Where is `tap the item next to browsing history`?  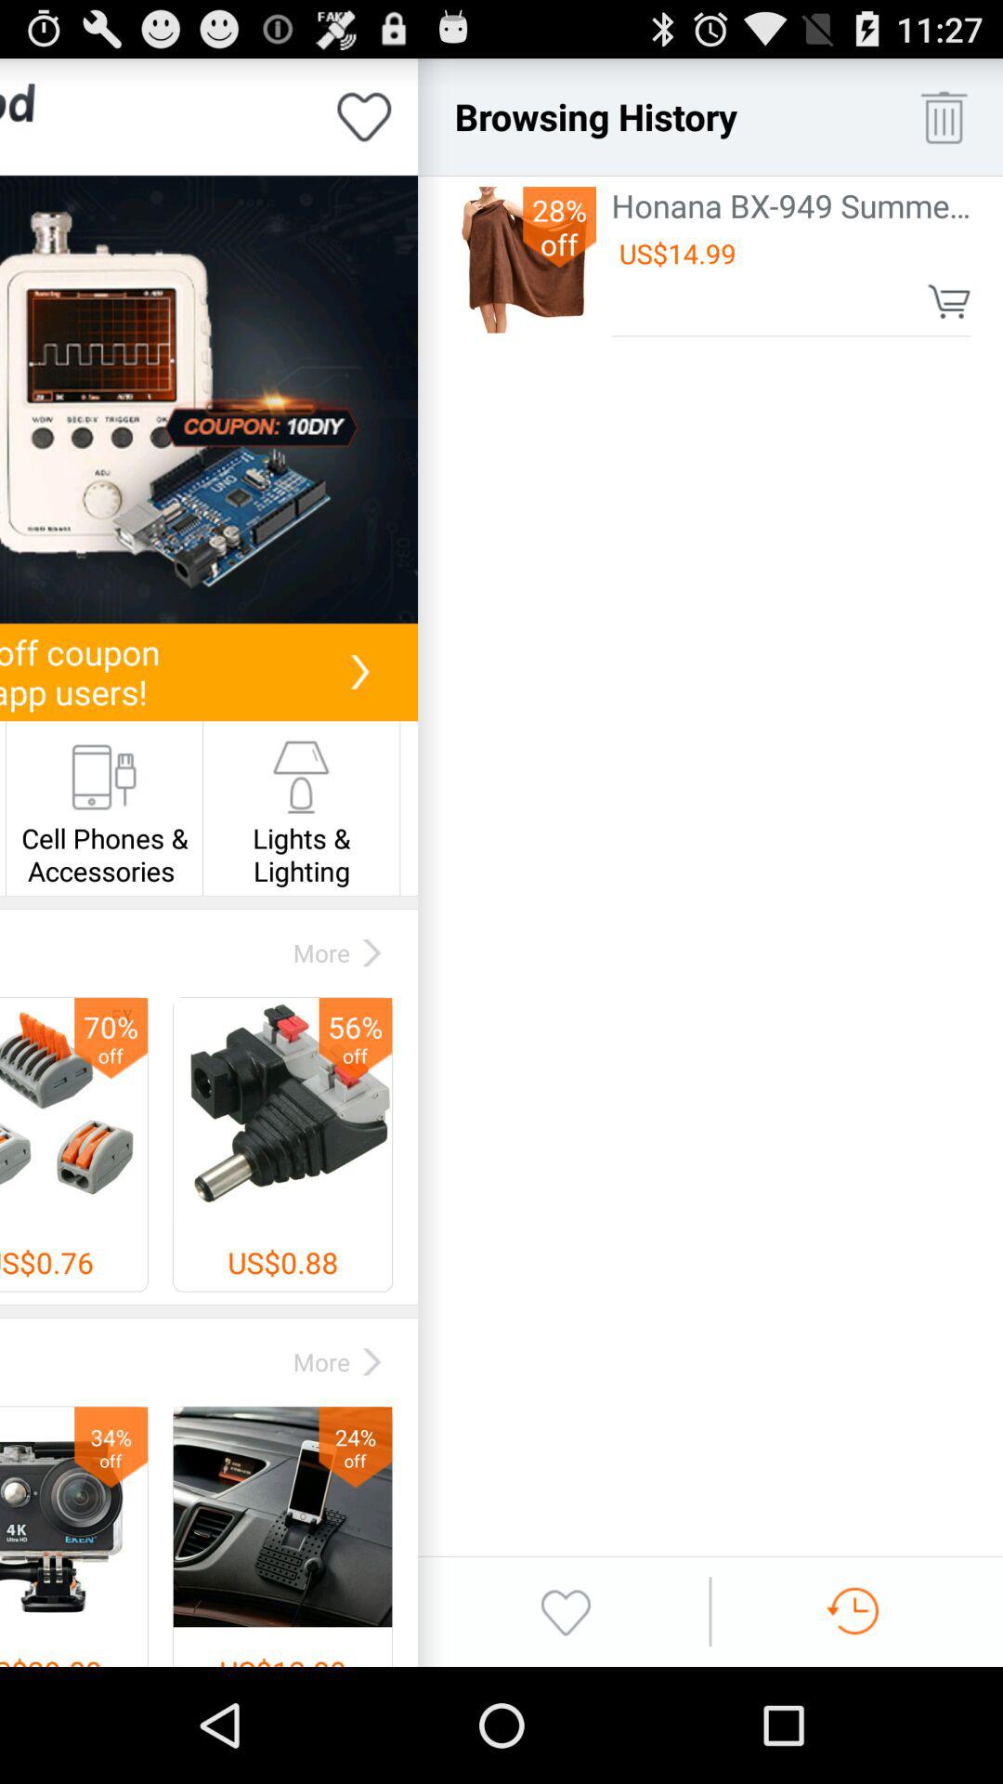 tap the item next to browsing history is located at coordinates (944, 117).